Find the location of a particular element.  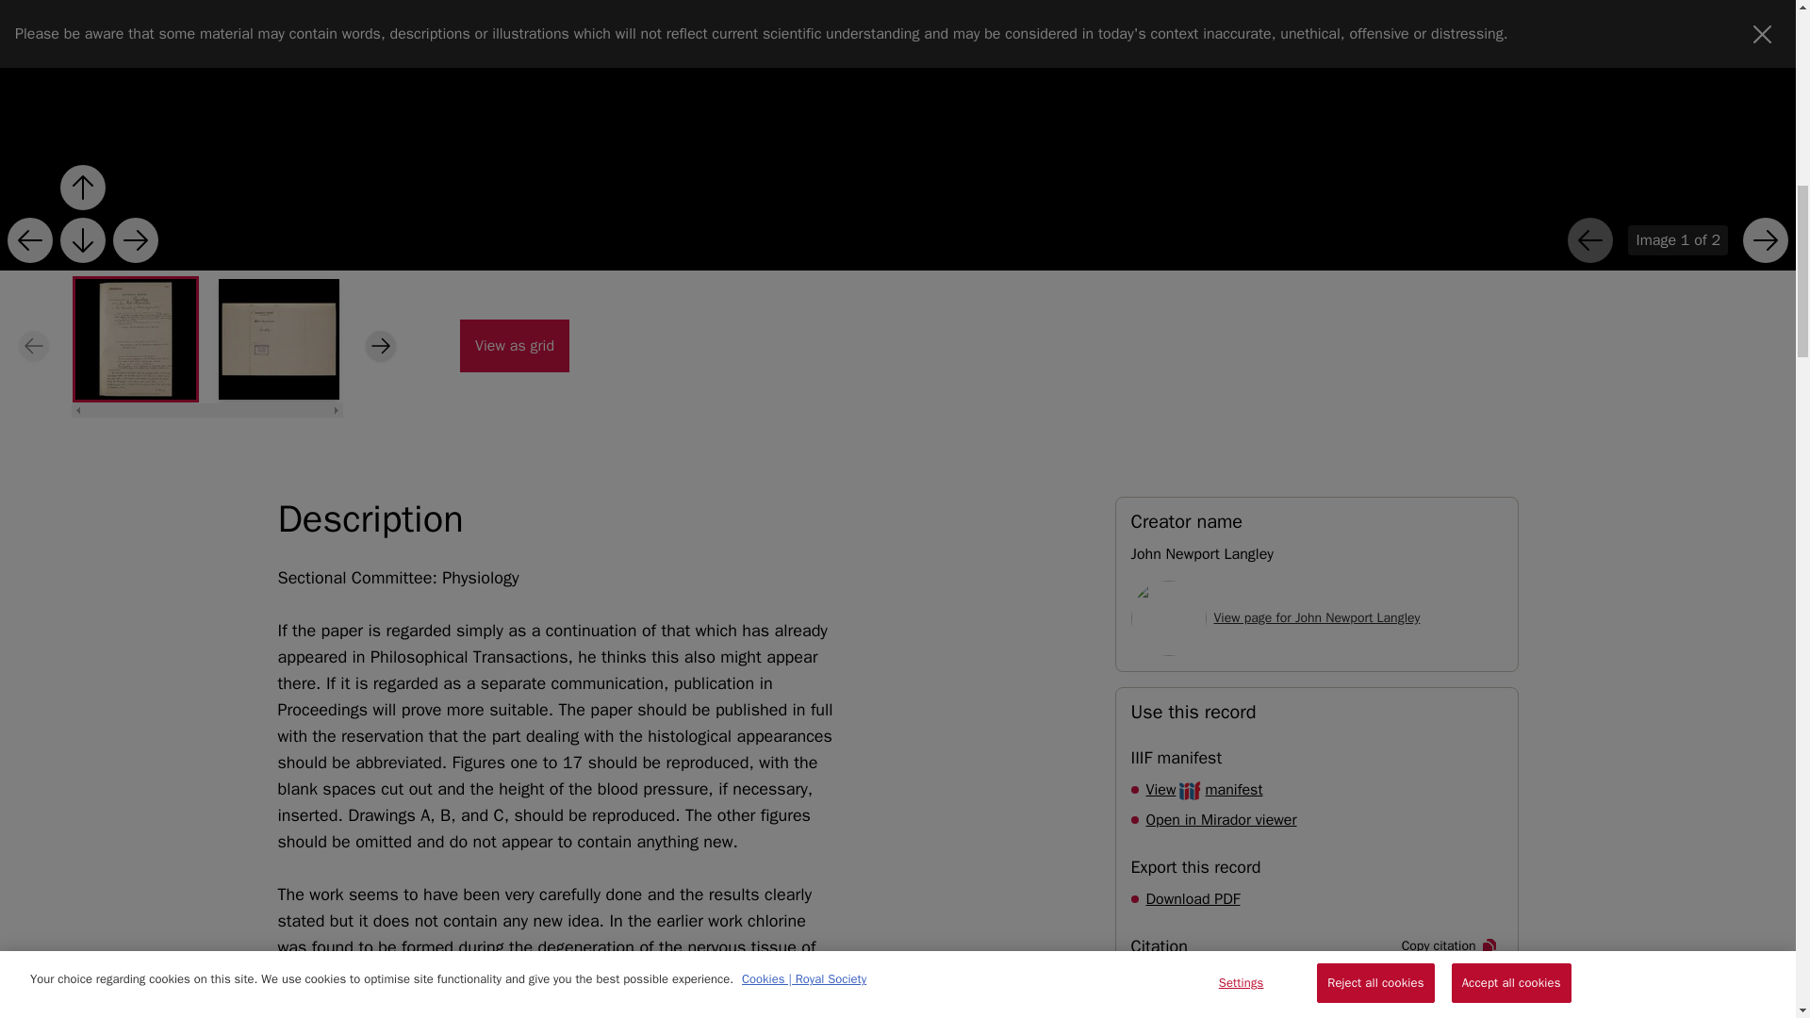

View as grid is located at coordinates (1205, 790).